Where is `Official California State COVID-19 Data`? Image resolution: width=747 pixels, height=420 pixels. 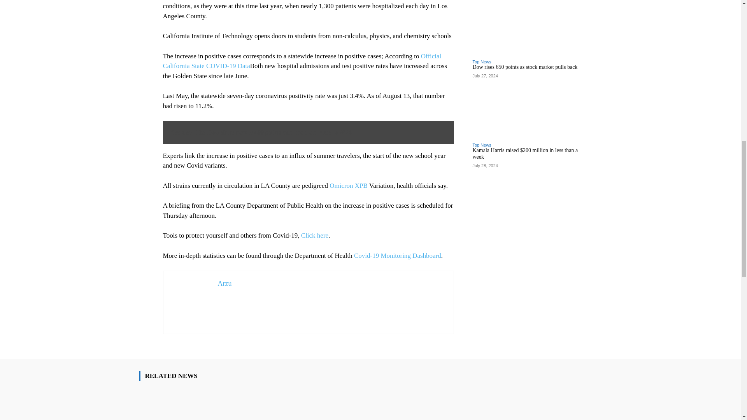
Official California State COVID-19 Data is located at coordinates (302, 61).